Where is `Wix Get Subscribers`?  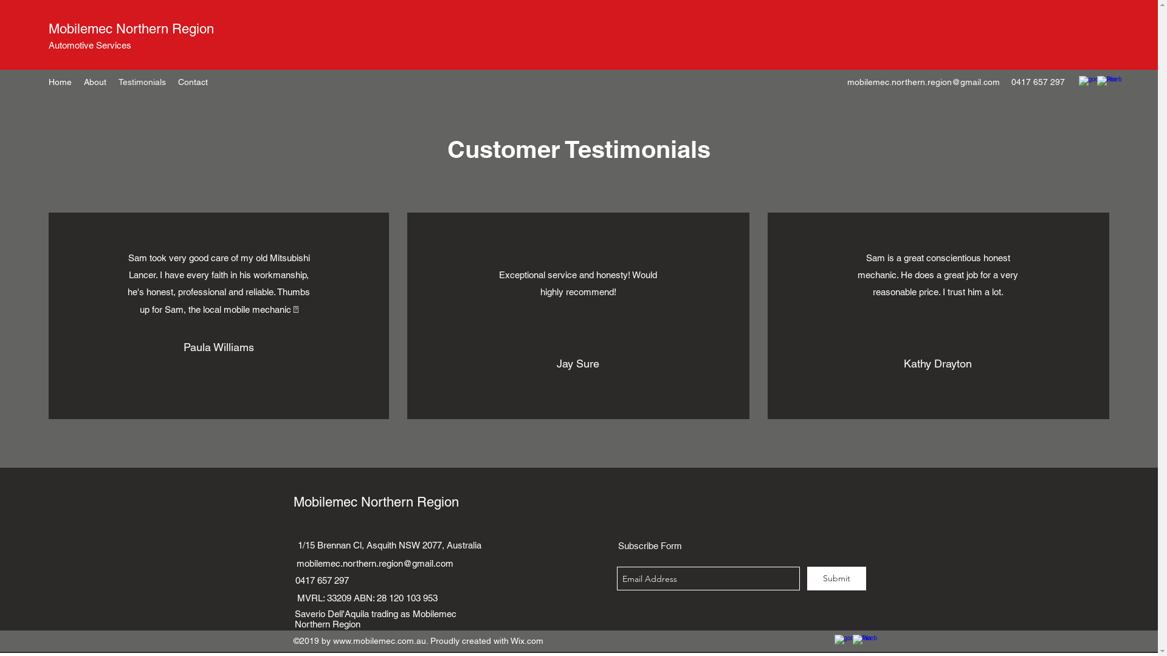
Wix Get Subscribers is located at coordinates (741, 561).